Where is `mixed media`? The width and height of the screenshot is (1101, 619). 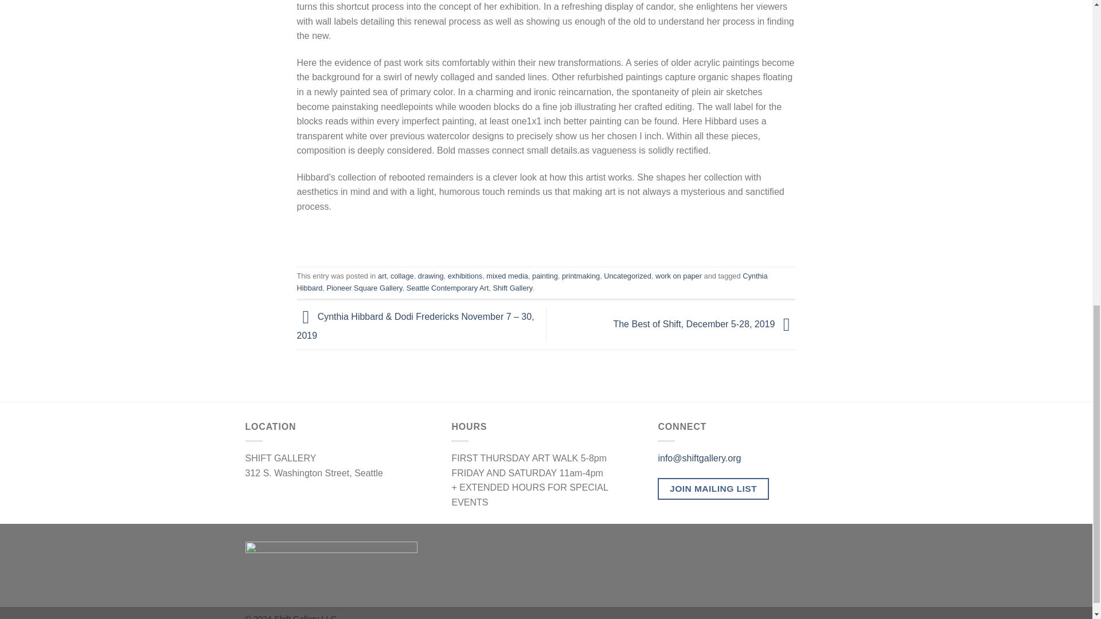
mixed media is located at coordinates (507, 276).